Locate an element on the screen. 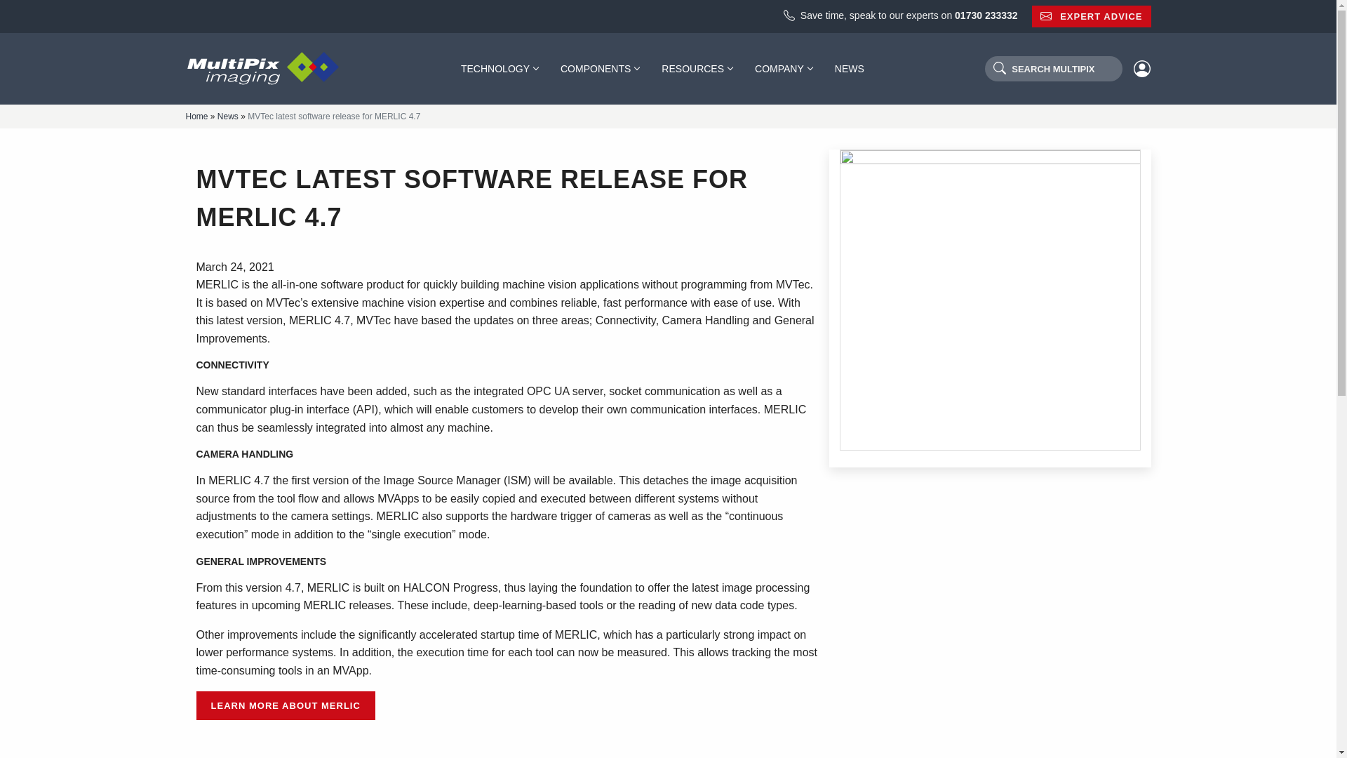 This screenshot has width=1347, height=758. COMPONENTS is located at coordinates (600, 69).